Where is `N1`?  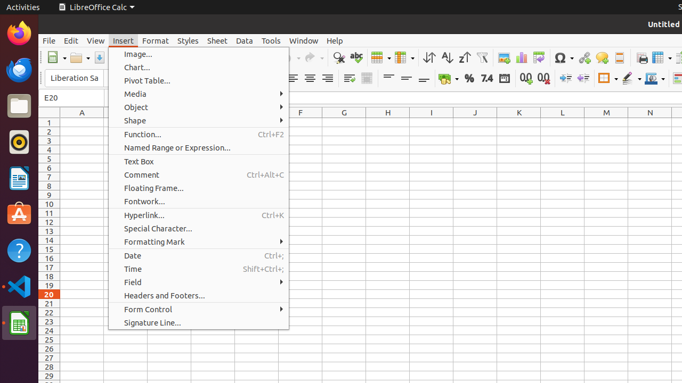
N1 is located at coordinates (650, 122).